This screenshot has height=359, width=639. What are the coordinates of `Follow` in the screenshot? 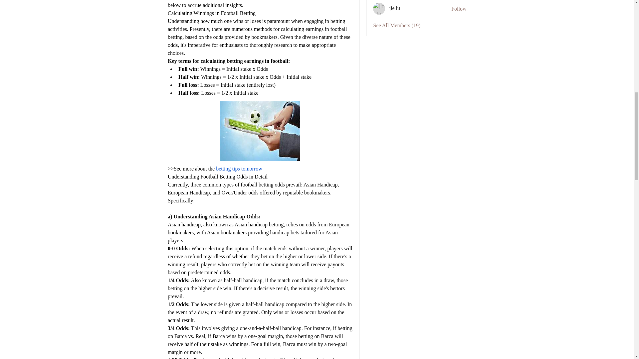 It's located at (459, 9).